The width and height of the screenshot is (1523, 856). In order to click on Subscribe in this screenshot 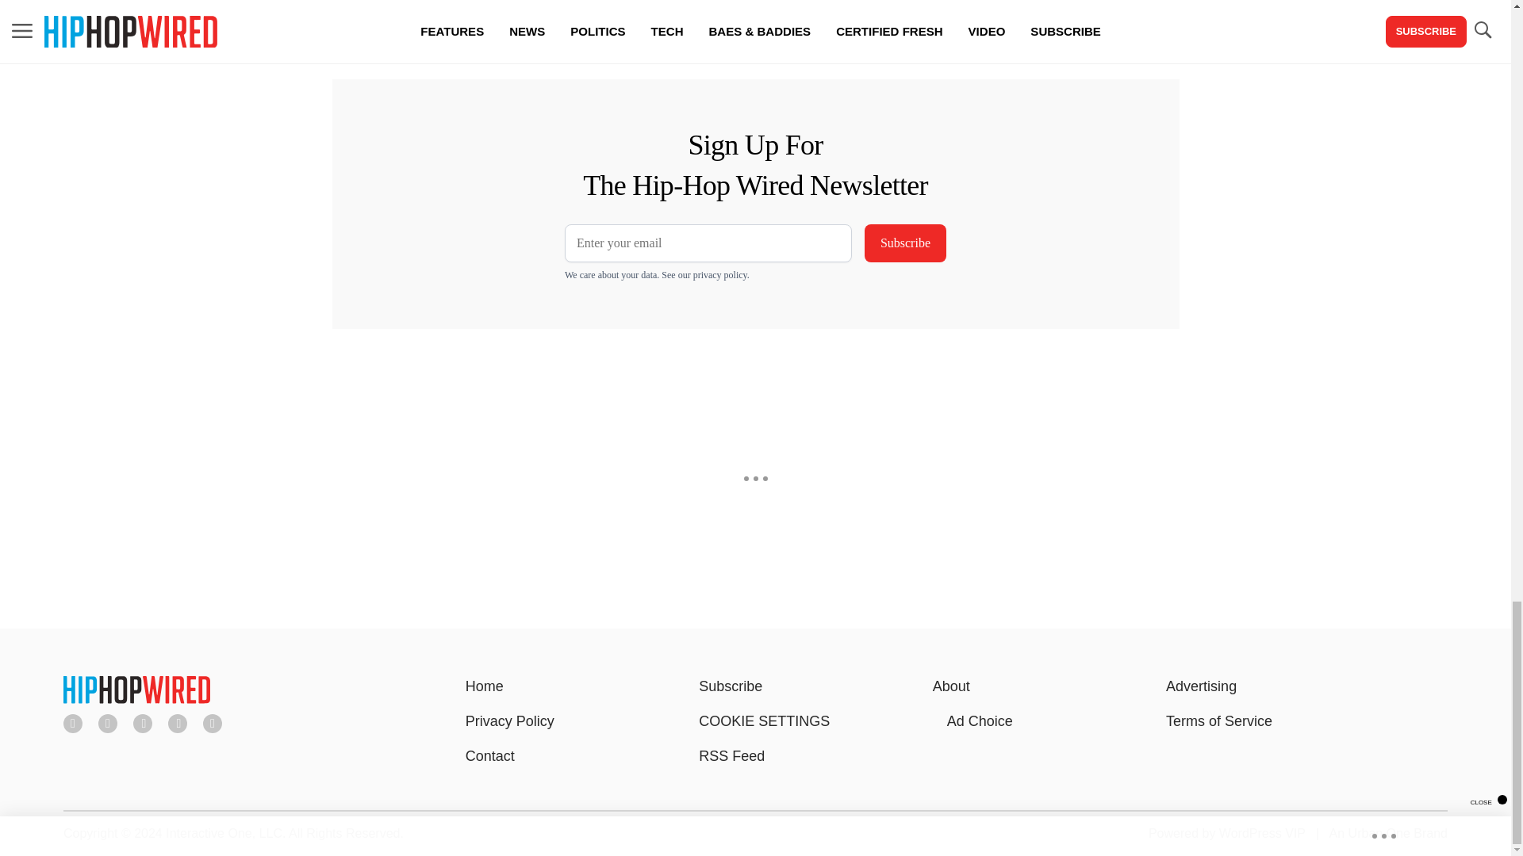, I will do `click(905, 243)`.